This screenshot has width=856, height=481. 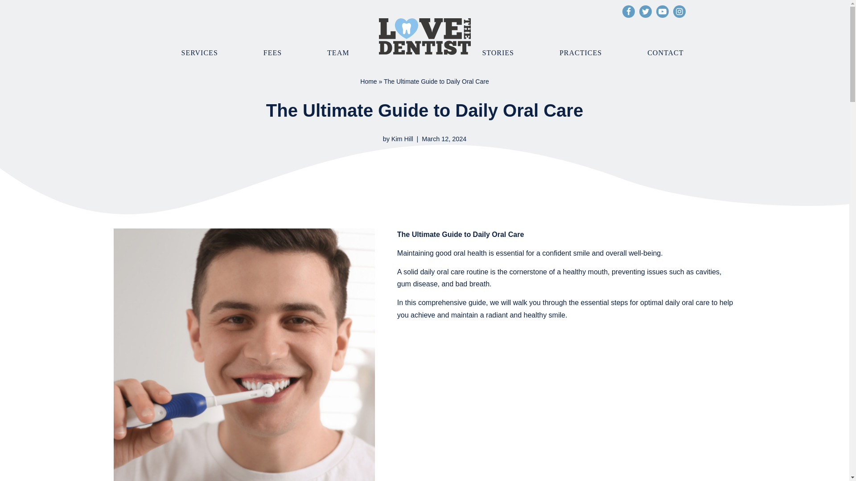 I want to click on Skip to content, so click(x=7, y=19).